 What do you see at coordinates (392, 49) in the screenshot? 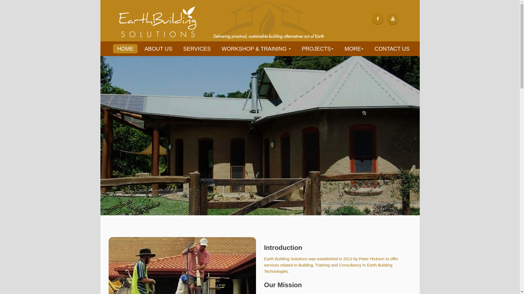
I see `CONTACT US` at bounding box center [392, 49].